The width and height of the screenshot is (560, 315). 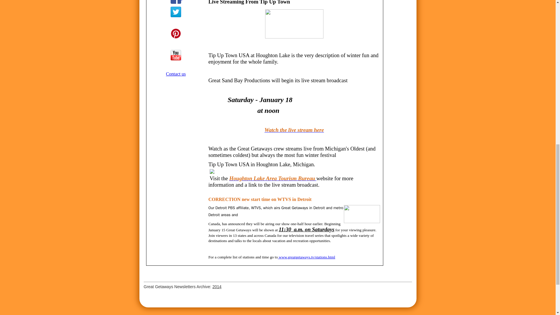 I want to click on Like us on Facebook, so click(x=176, y=2).